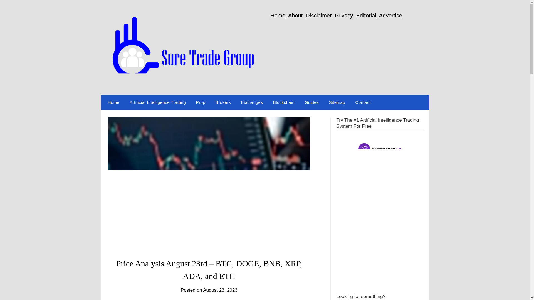 Image resolution: width=534 pixels, height=300 pixels. What do you see at coordinates (363, 102) in the screenshot?
I see `Contact` at bounding box center [363, 102].